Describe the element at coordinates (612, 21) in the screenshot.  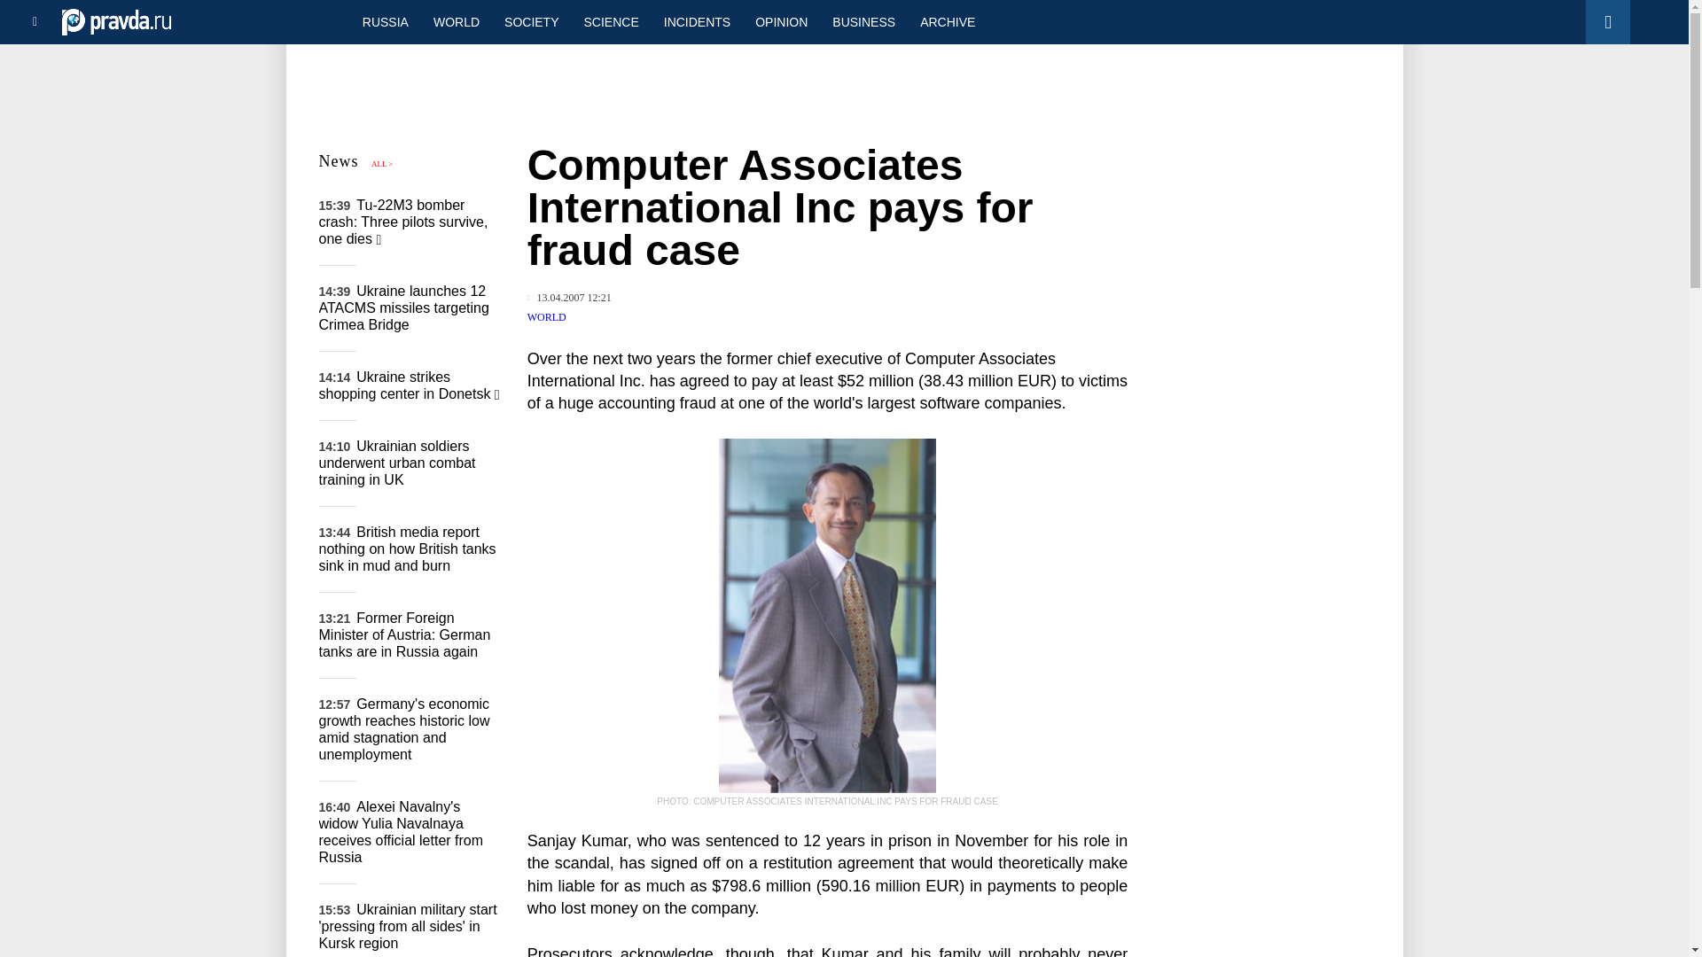
I see `SCIENCE` at that location.